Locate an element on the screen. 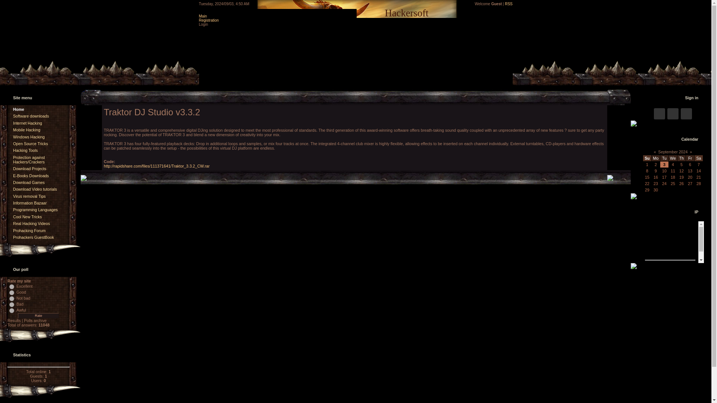 This screenshot has width=717, height=403. Rate is located at coordinates (38, 316).